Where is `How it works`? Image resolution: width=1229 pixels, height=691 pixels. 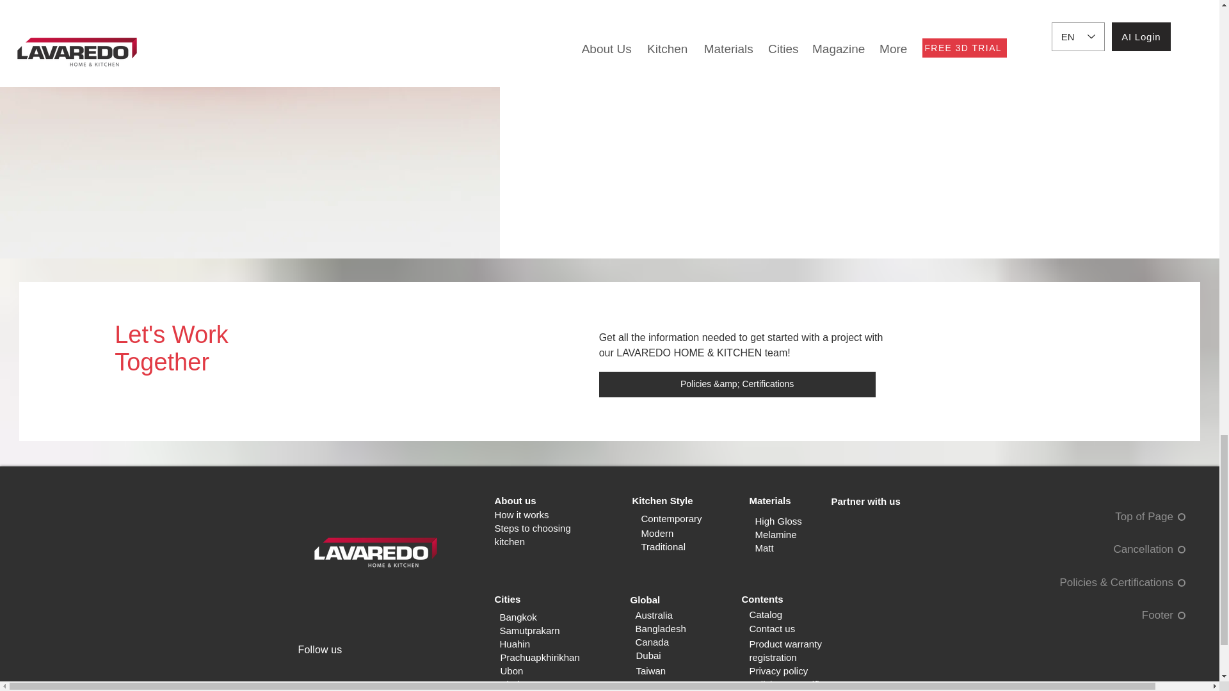
How it works is located at coordinates (521, 514).